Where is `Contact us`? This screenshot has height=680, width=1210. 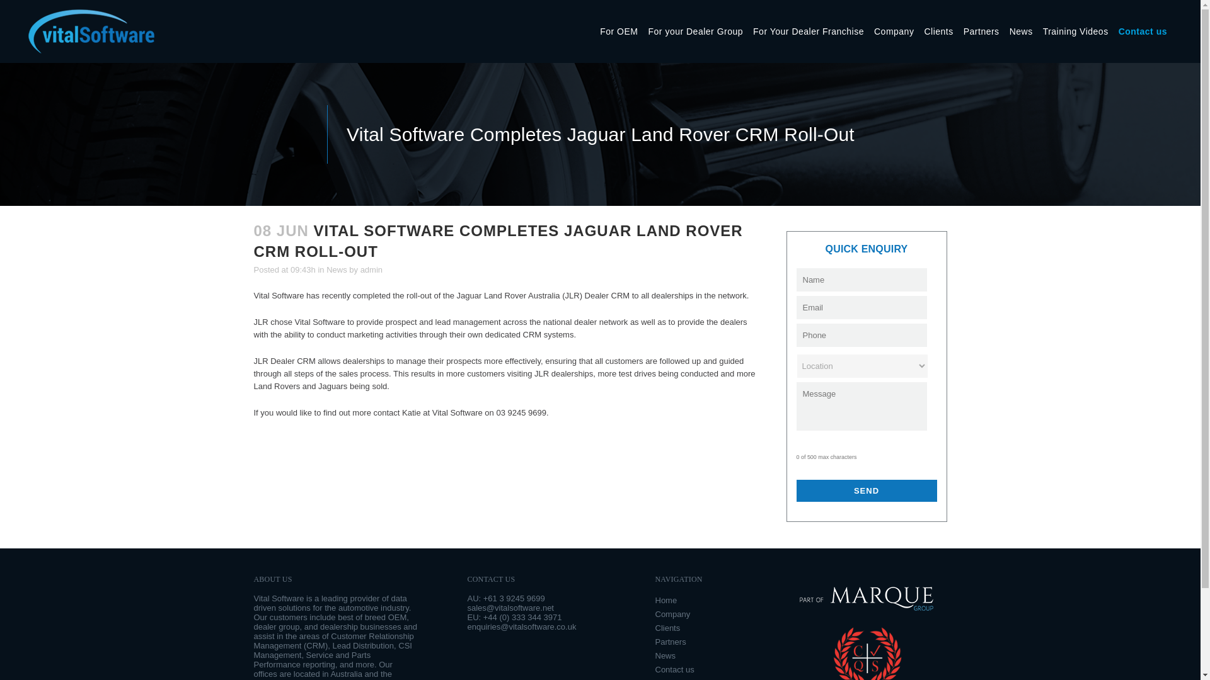 Contact us is located at coordinates (1143, 31).